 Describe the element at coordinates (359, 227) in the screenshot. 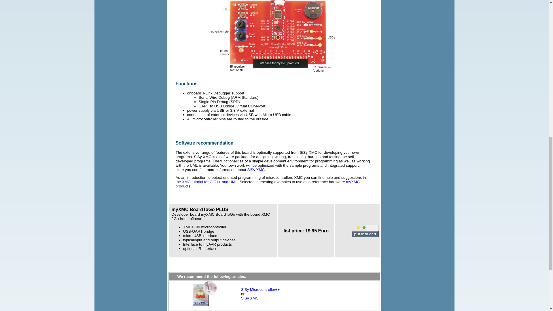

I see `Bestseller` at that location.